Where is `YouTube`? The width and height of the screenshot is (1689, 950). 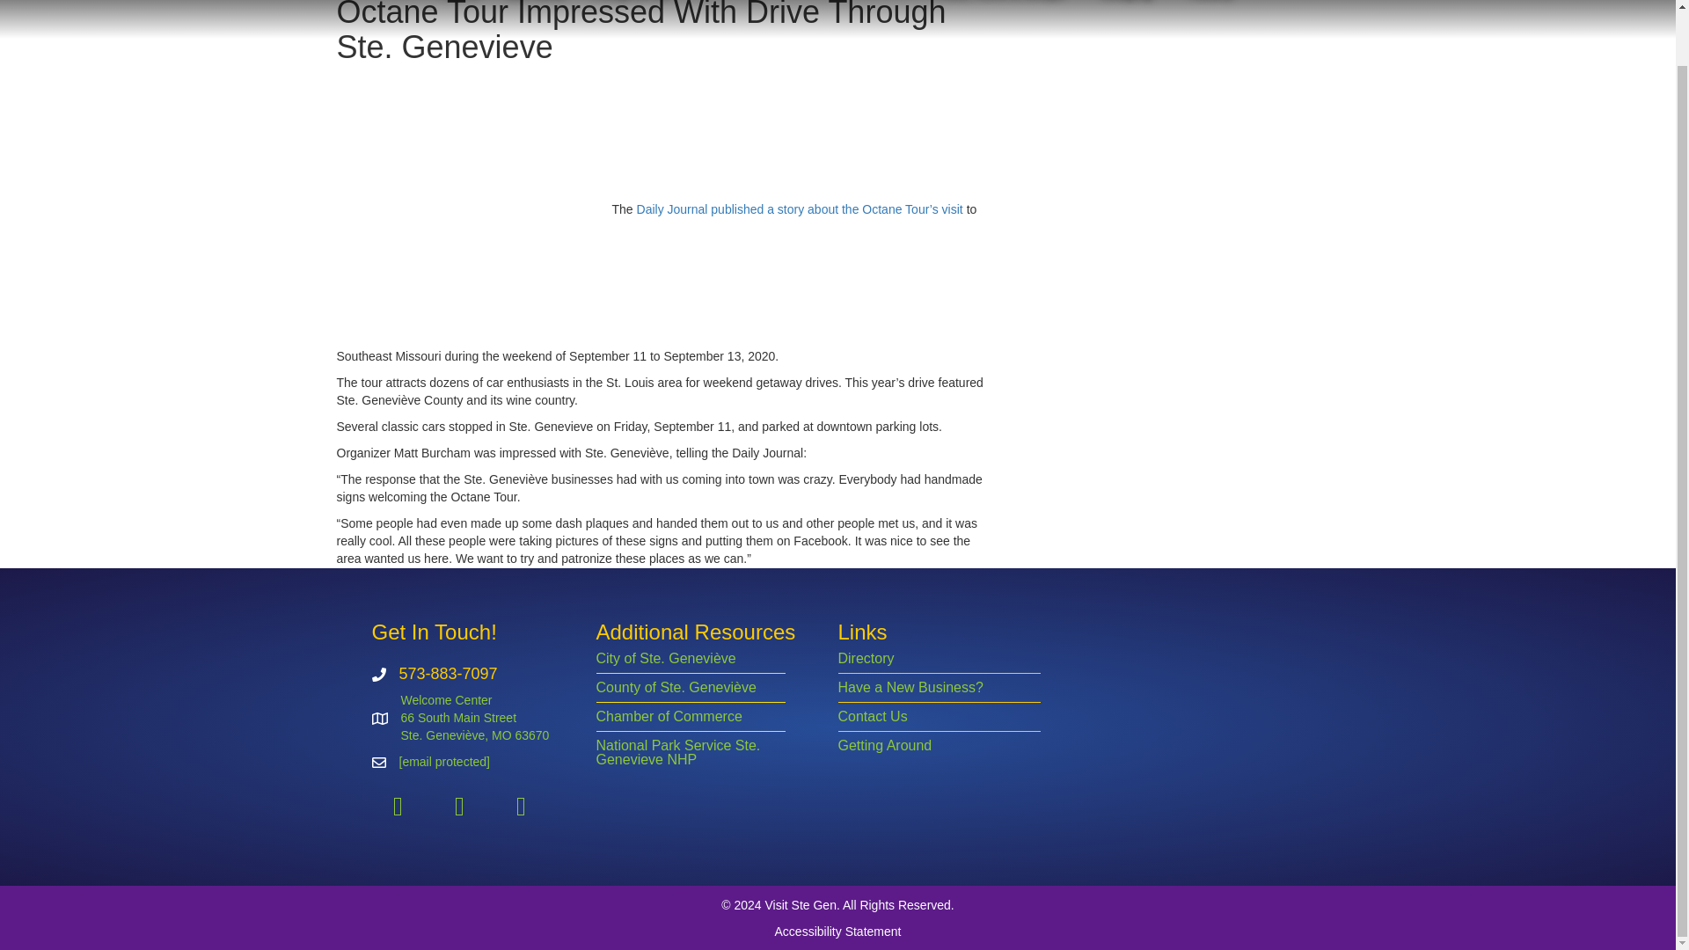 YouTube is located at coordinates (521, 806).